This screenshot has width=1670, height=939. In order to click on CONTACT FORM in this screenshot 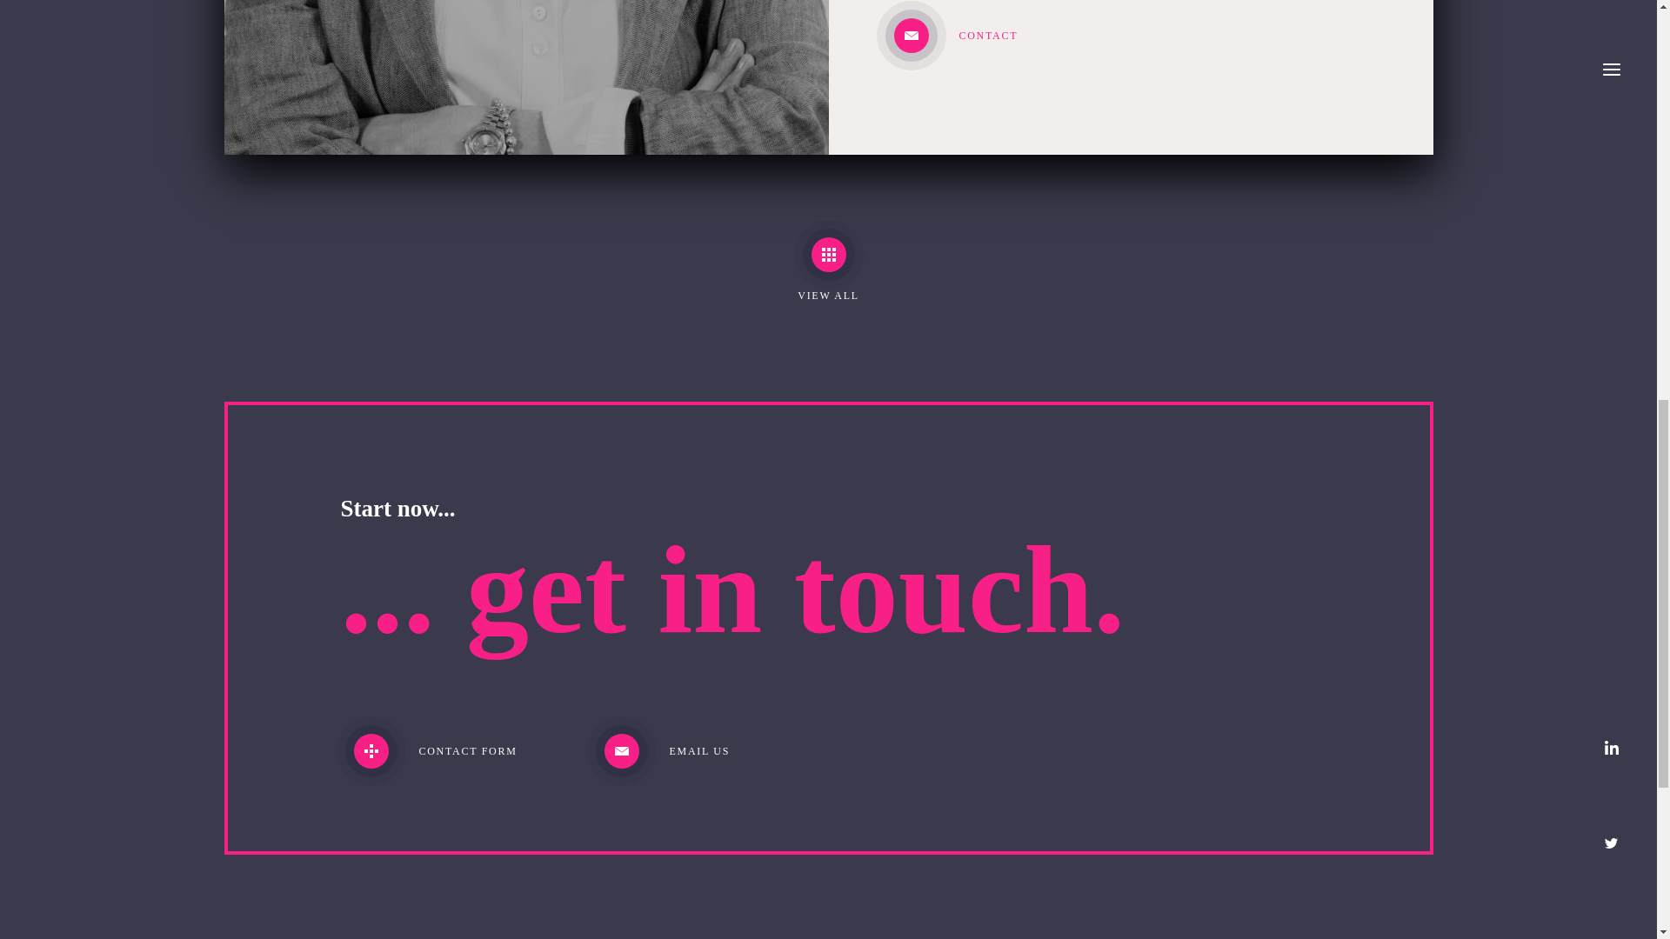, I will do `click(462, 751)`.